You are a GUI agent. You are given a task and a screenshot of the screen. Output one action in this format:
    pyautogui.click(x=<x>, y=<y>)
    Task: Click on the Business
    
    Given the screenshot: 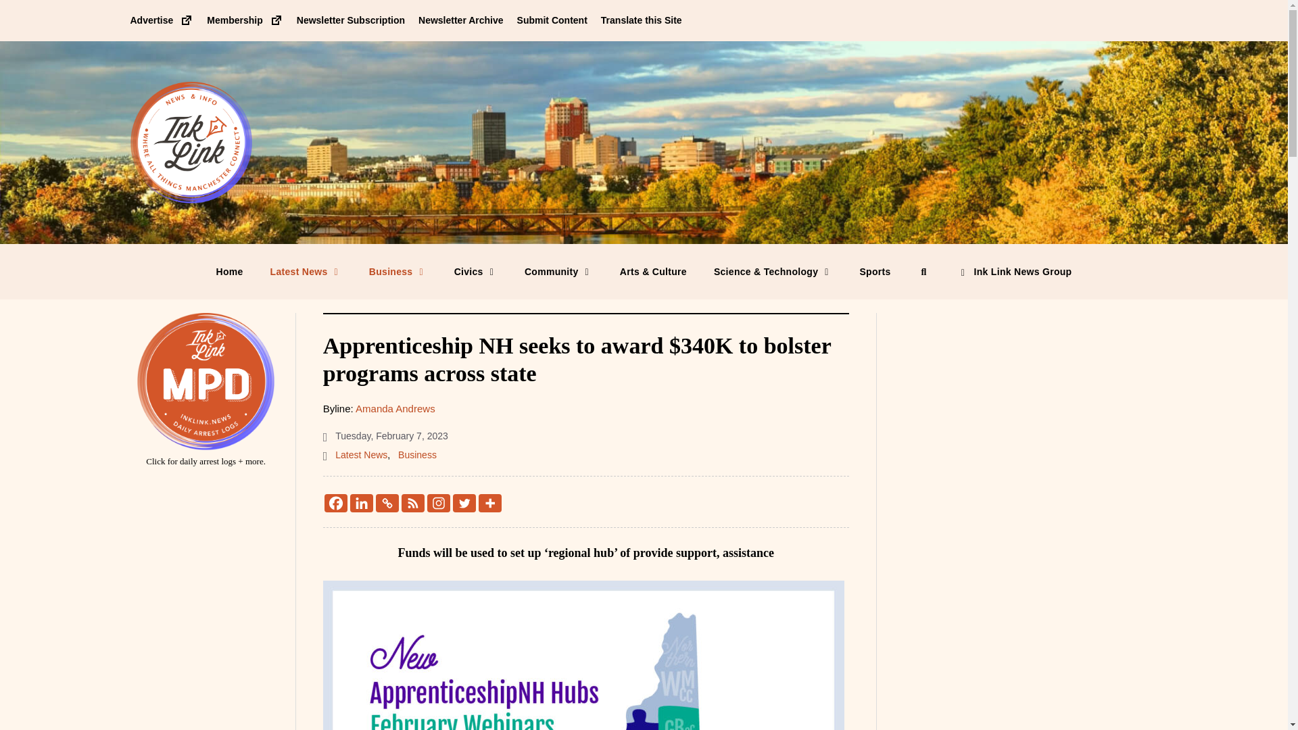 What is the action you would take?
    pyautogui.click(x=398, y=271)
    